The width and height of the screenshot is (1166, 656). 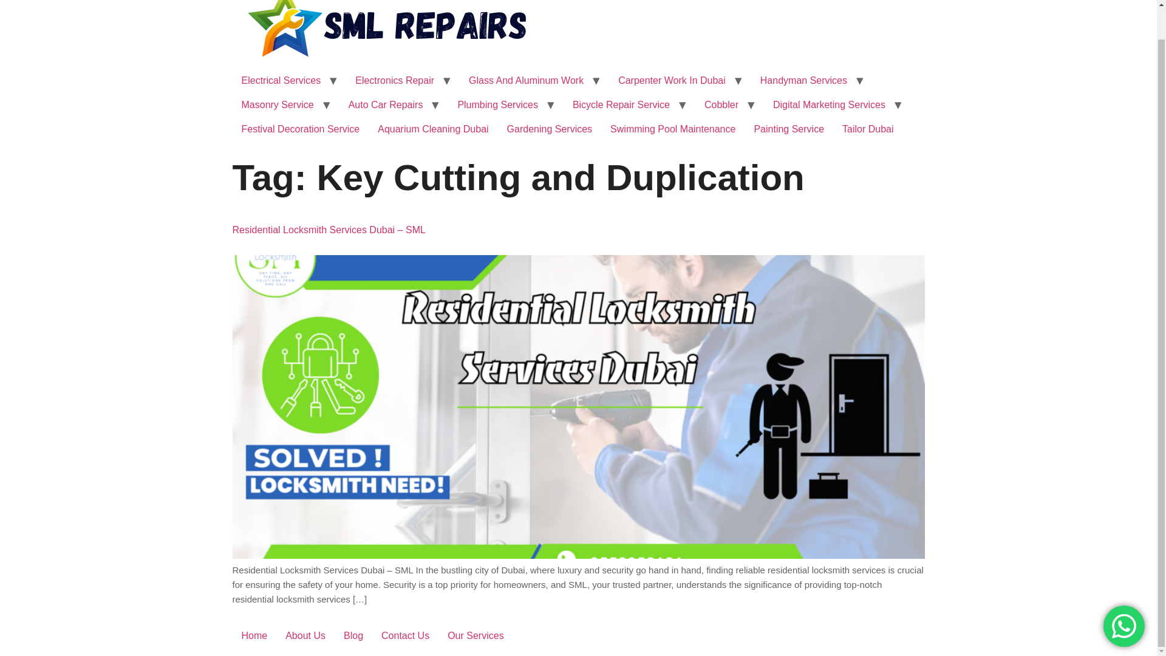 What do you see at coordinates (1123, 593) in the screenshot?
I see `WhatsApp us` at bounding box center [1123, 593].